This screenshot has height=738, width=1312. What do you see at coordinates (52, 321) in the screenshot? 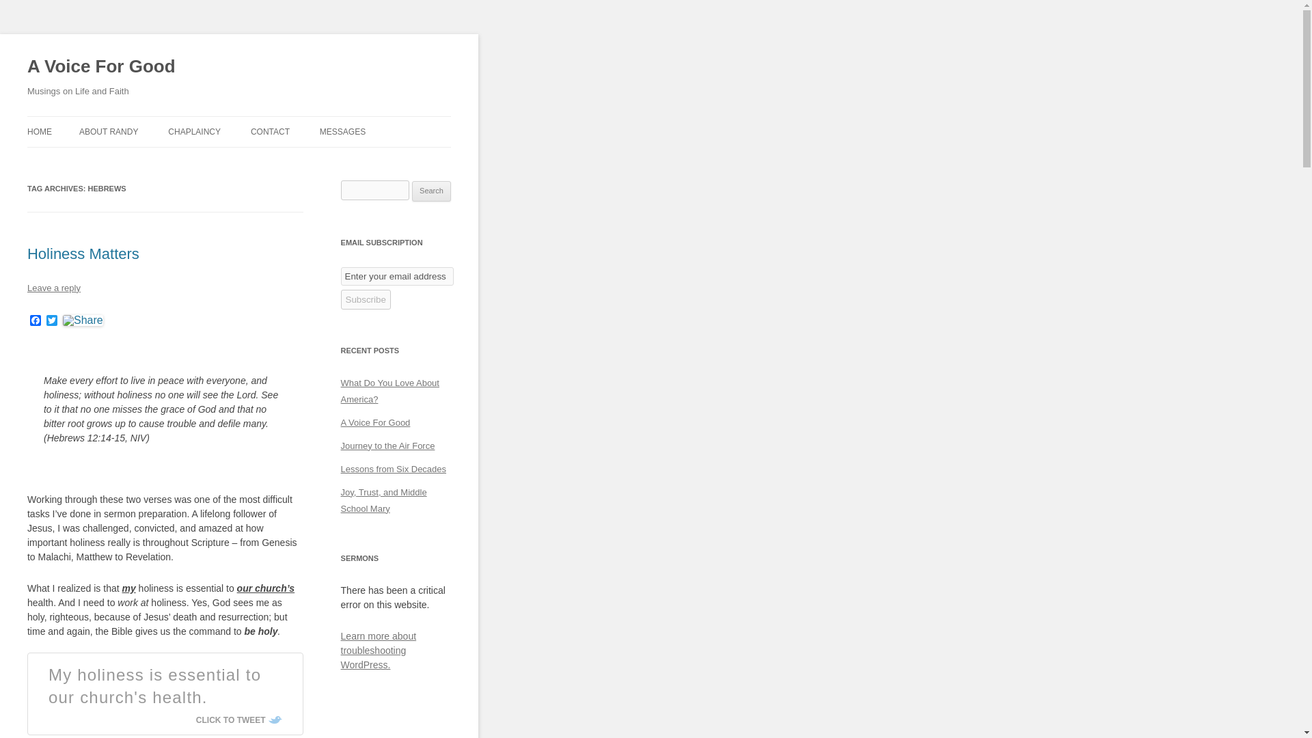
I see `Twitter` at bounding box center [52, 321].